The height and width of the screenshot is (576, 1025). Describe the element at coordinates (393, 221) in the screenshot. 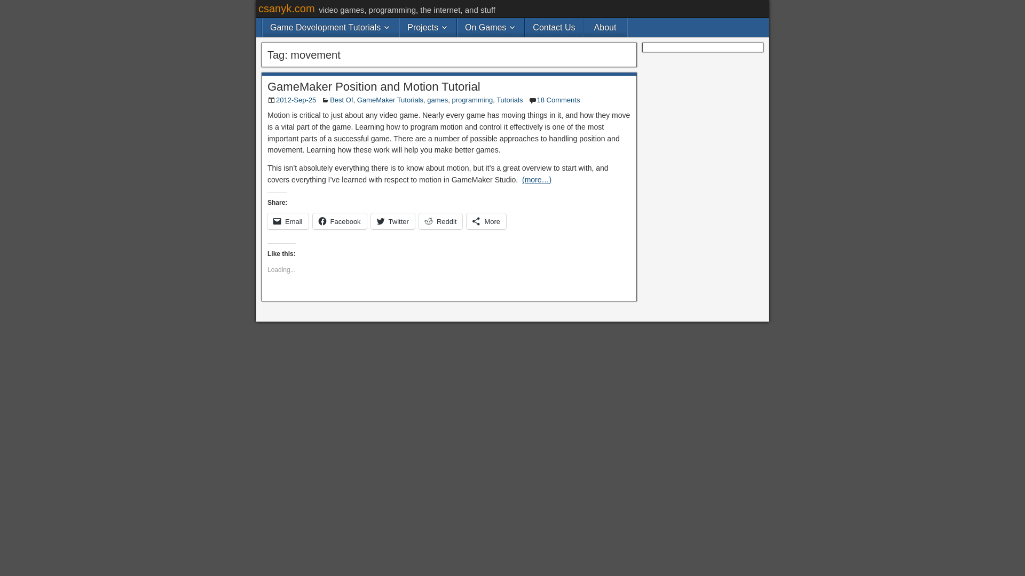

I see `Click to share on Twitter` at that location.